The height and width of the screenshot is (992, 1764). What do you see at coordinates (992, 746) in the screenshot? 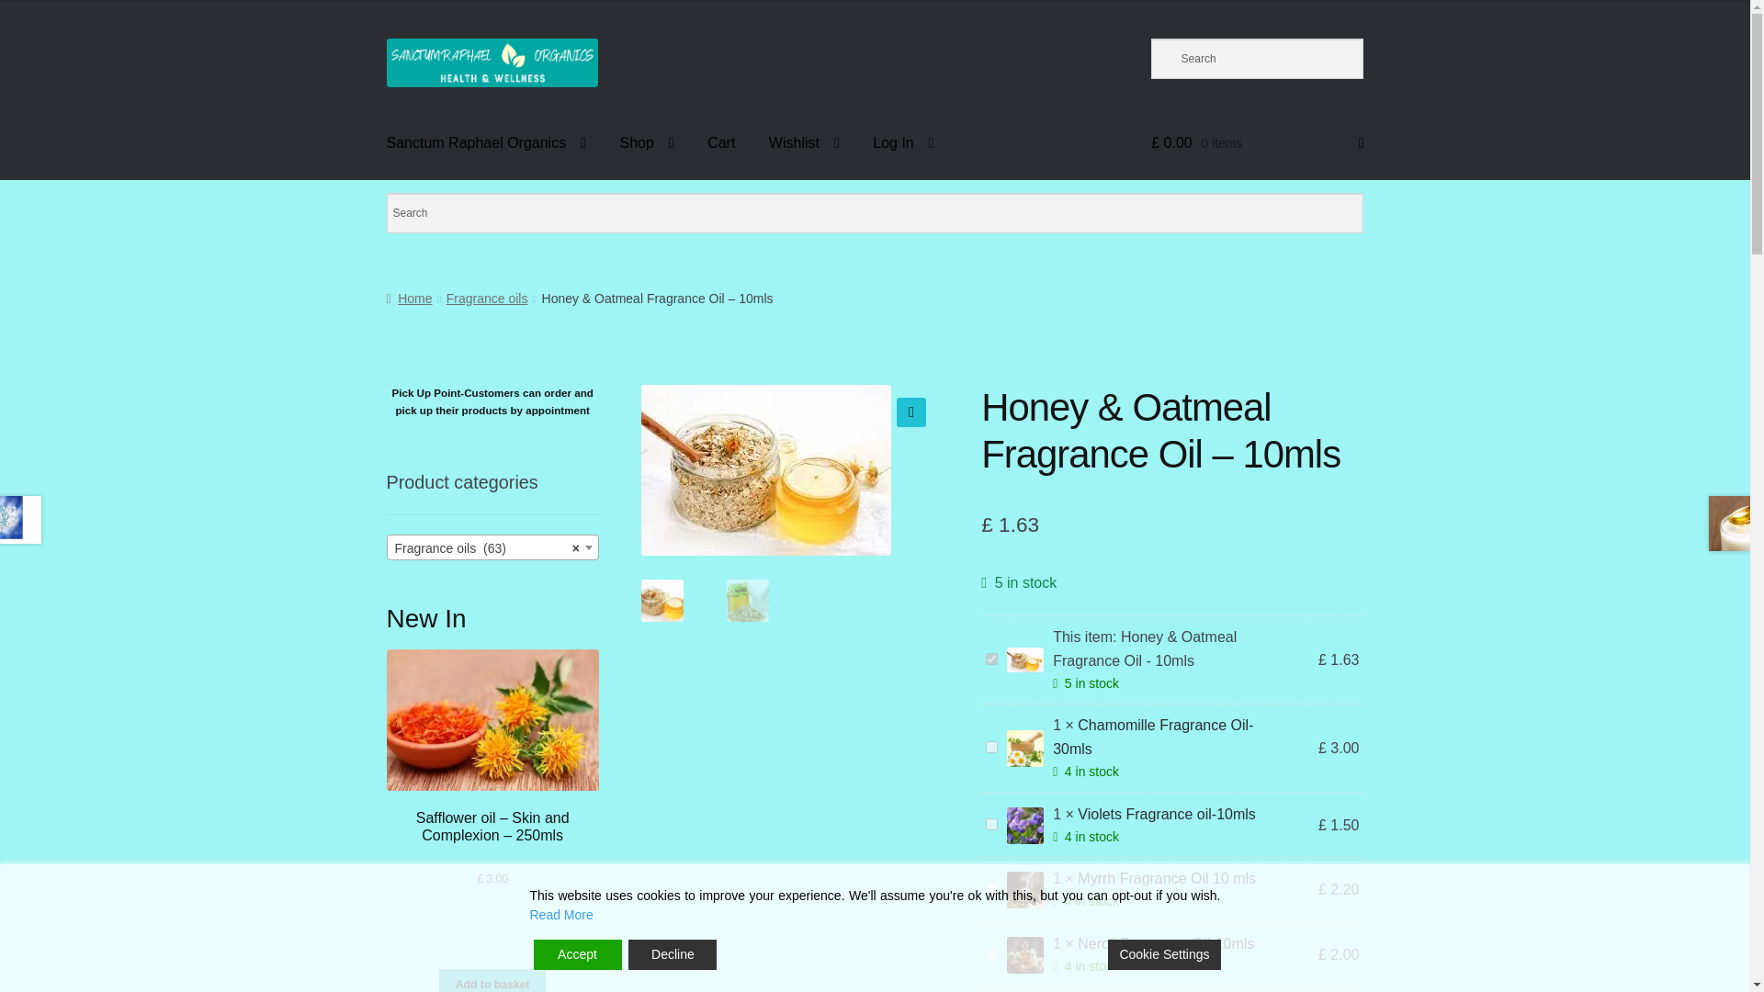
I see `2195` at bounding box center [992, 746].